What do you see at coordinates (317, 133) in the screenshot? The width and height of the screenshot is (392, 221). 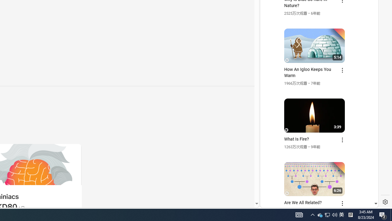 I see `YouTube` at bounding box center [317, 133].